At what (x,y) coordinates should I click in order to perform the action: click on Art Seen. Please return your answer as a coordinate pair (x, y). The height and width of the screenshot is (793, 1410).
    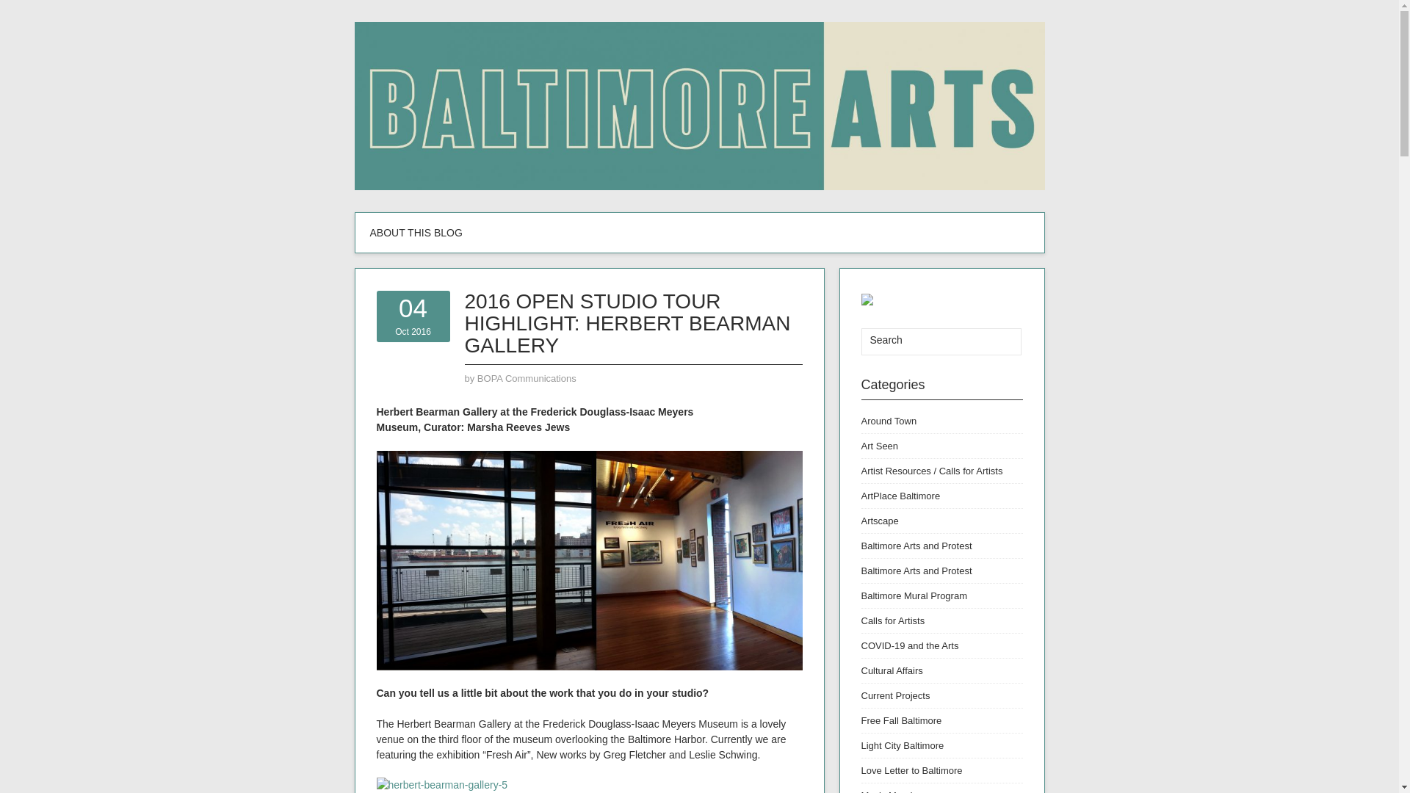
    Looking at the image, I should click on (879, 446).